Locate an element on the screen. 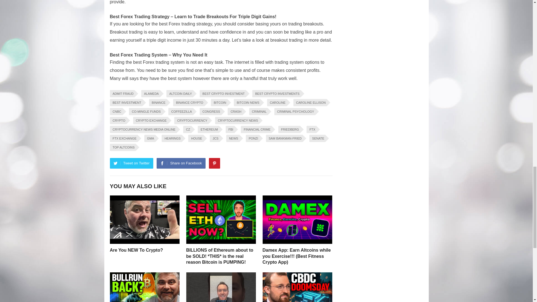 This screenshot has width=537, height=302. BITCOIN NEWS is located at coordinates (247, 103).